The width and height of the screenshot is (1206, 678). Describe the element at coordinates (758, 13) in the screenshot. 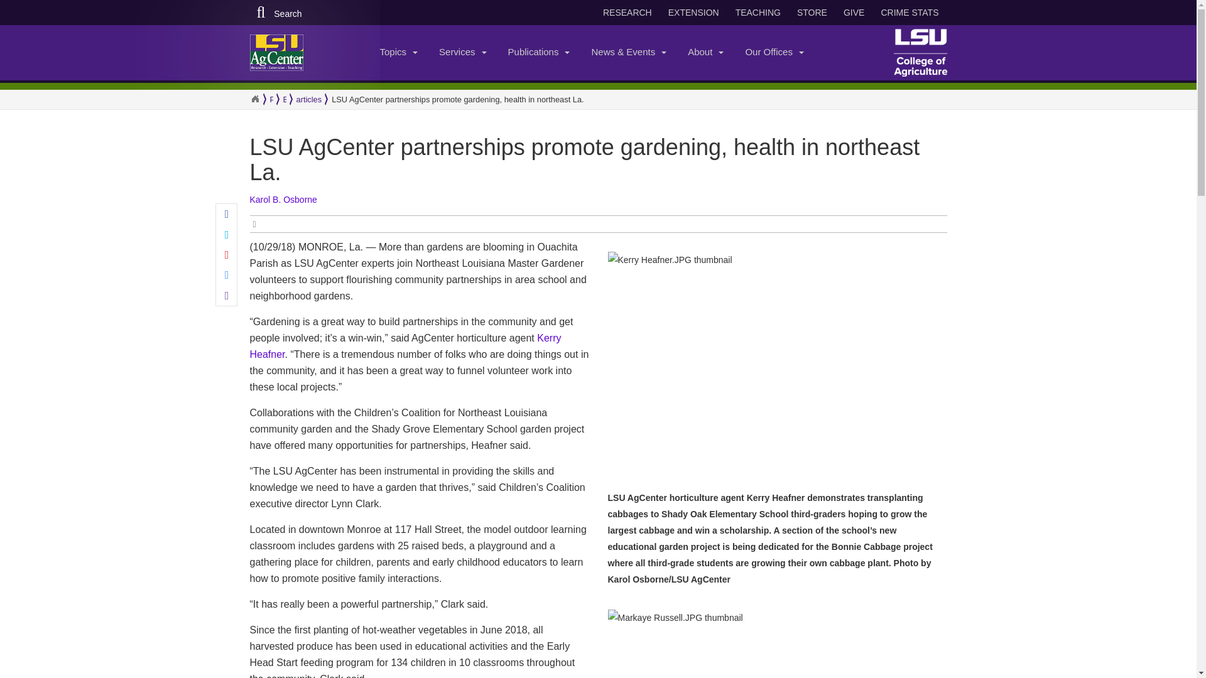

I see `Teaching` at that location.